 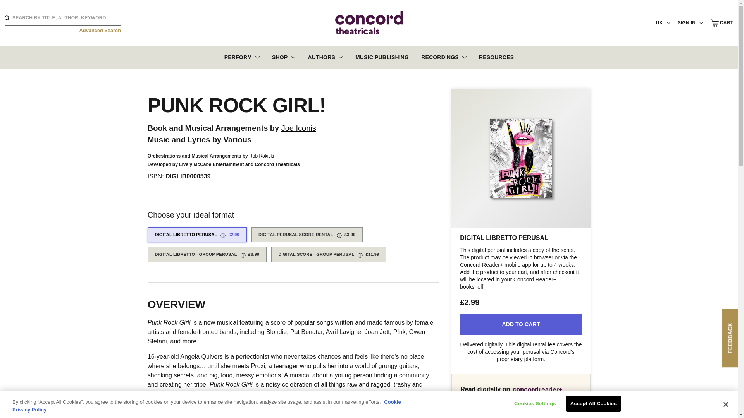 What do you see at coordinates (100, 30) in the screenshot?
I see `Advanced Search` at bounding box center [100, 30].